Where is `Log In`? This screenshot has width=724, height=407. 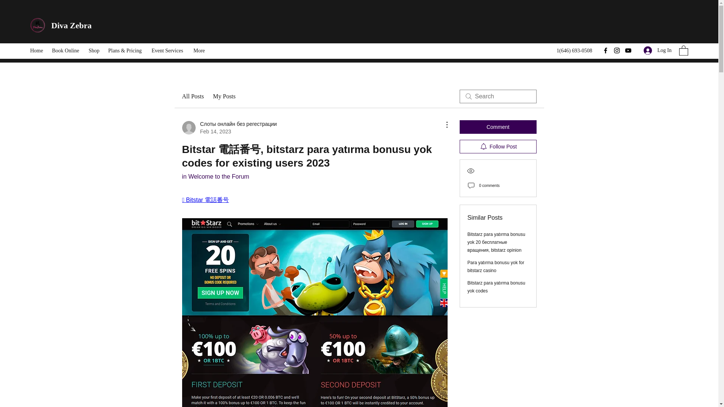 Log In is located at coordinates (658, 50).